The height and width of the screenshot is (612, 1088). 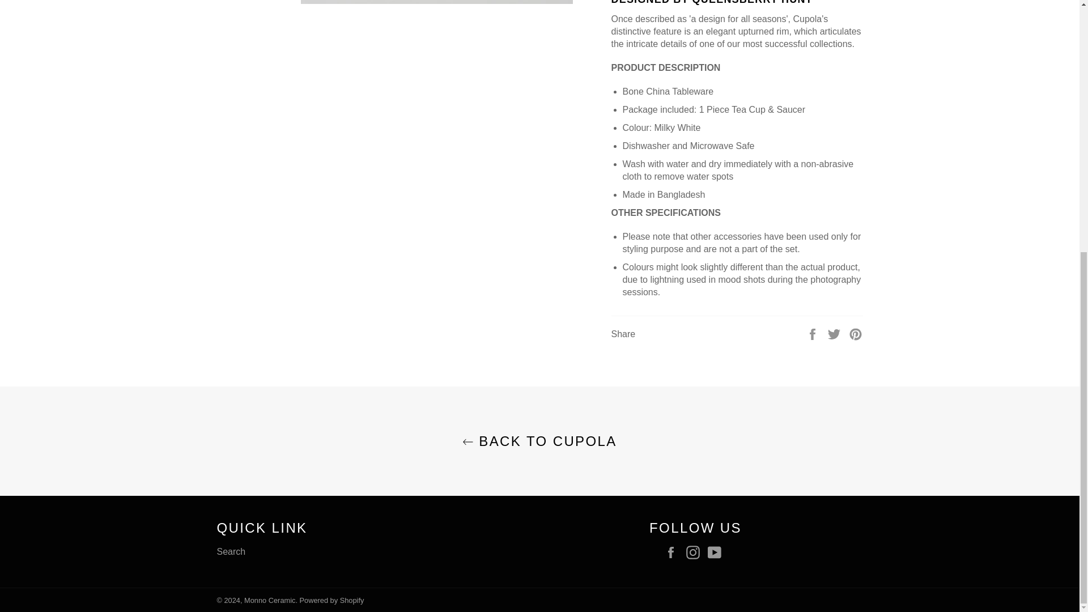 What do you see at coordinates (835, 333) in the screenshot?
I see `Tweet on Twitter` at bounding box center [835, 333].